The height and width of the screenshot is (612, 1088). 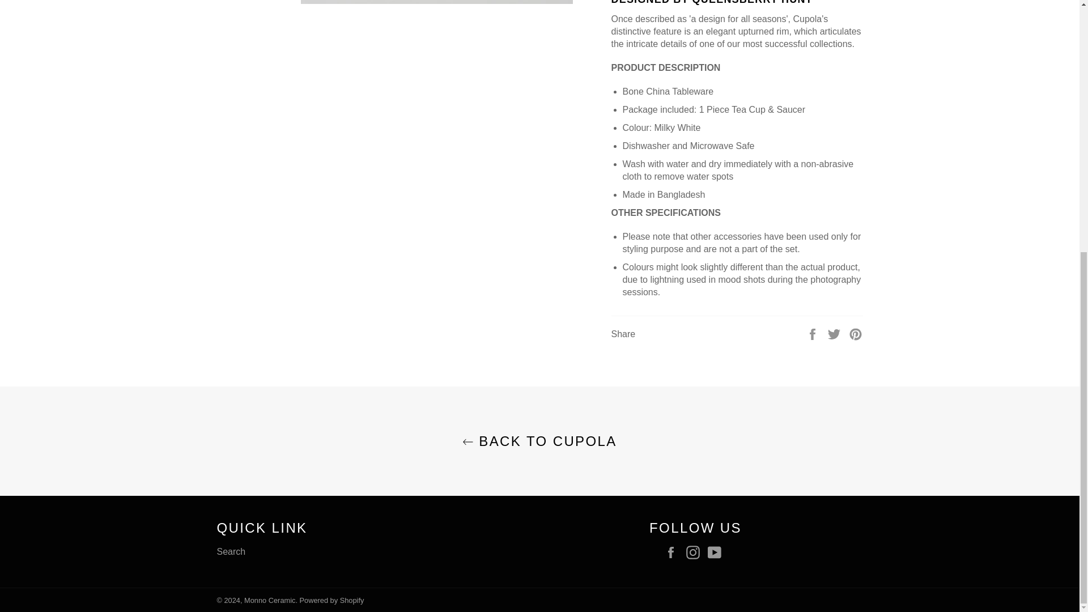 What do you see at coordinates (835, 333) in the screenshot?
I see `Tweet on Twitter` at bounding box center [835, 333].